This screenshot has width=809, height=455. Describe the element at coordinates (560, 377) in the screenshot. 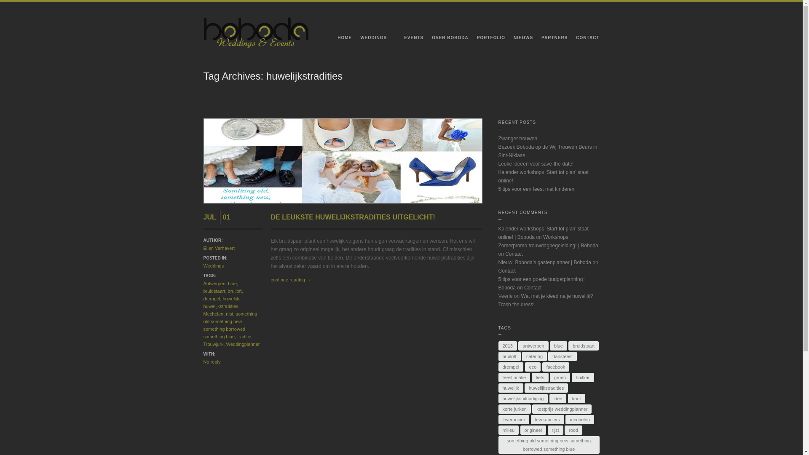

I see `groen` at that location.